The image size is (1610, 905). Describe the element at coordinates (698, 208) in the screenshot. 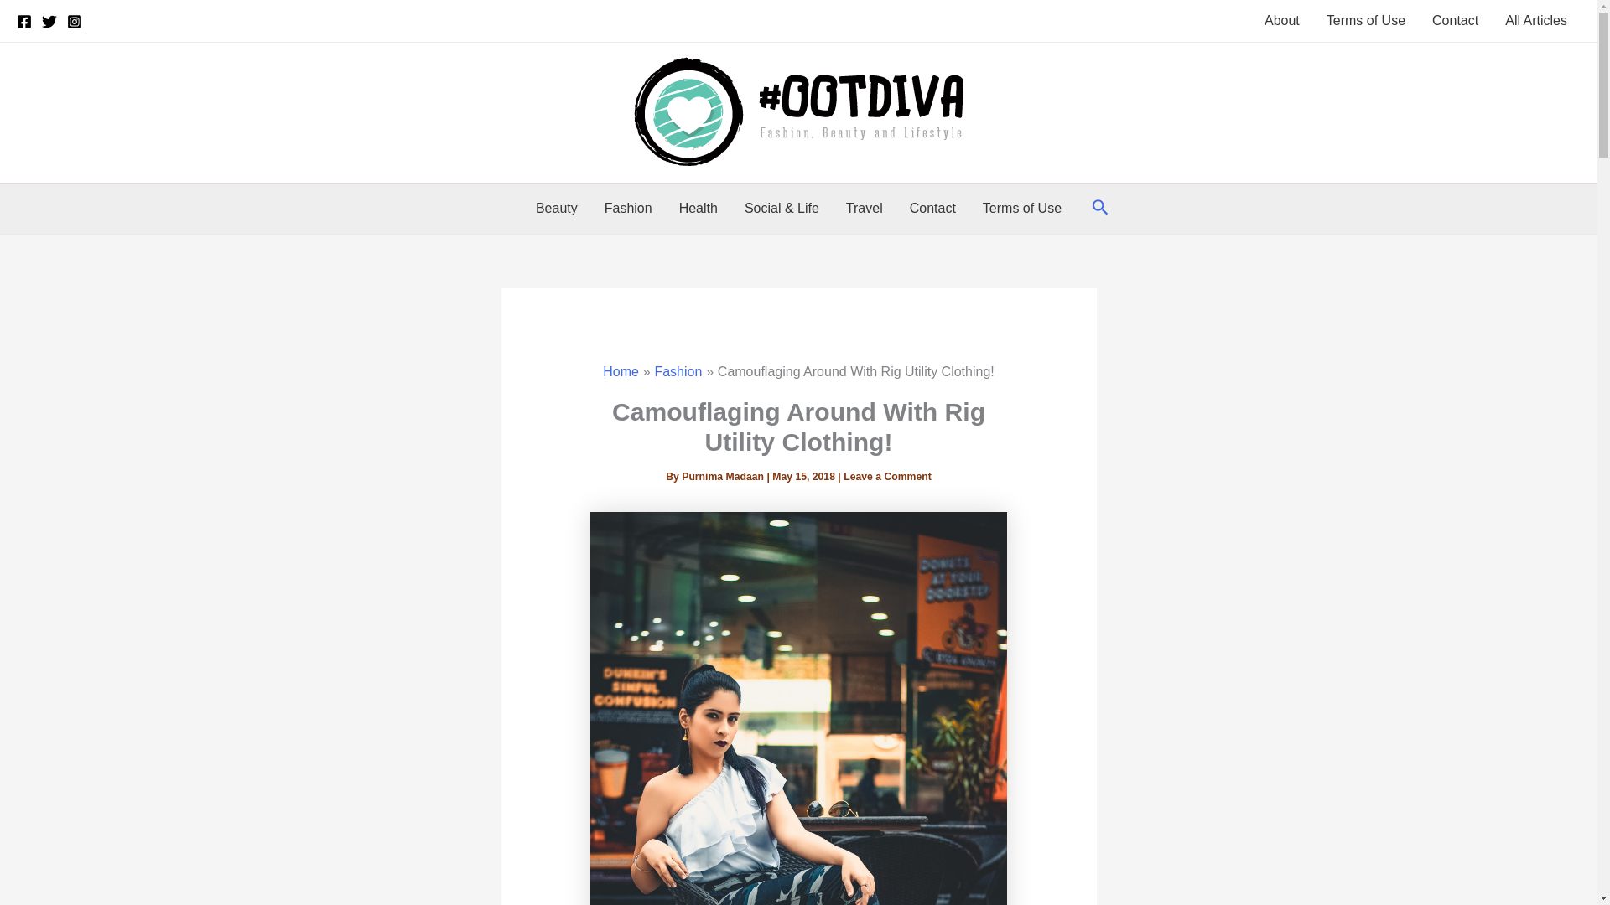

I see `Health` at that location.